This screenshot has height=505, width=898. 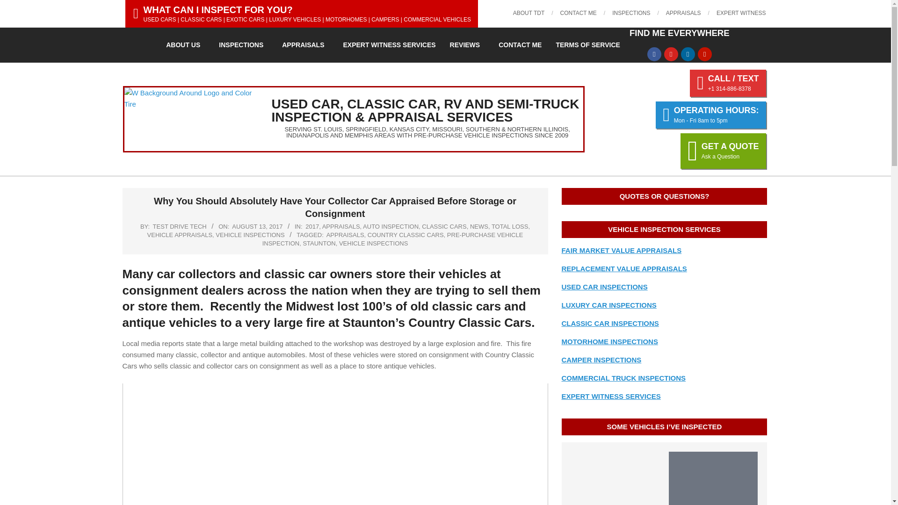 I want to click on ABOUT TDT, so click(x=529, y=13).